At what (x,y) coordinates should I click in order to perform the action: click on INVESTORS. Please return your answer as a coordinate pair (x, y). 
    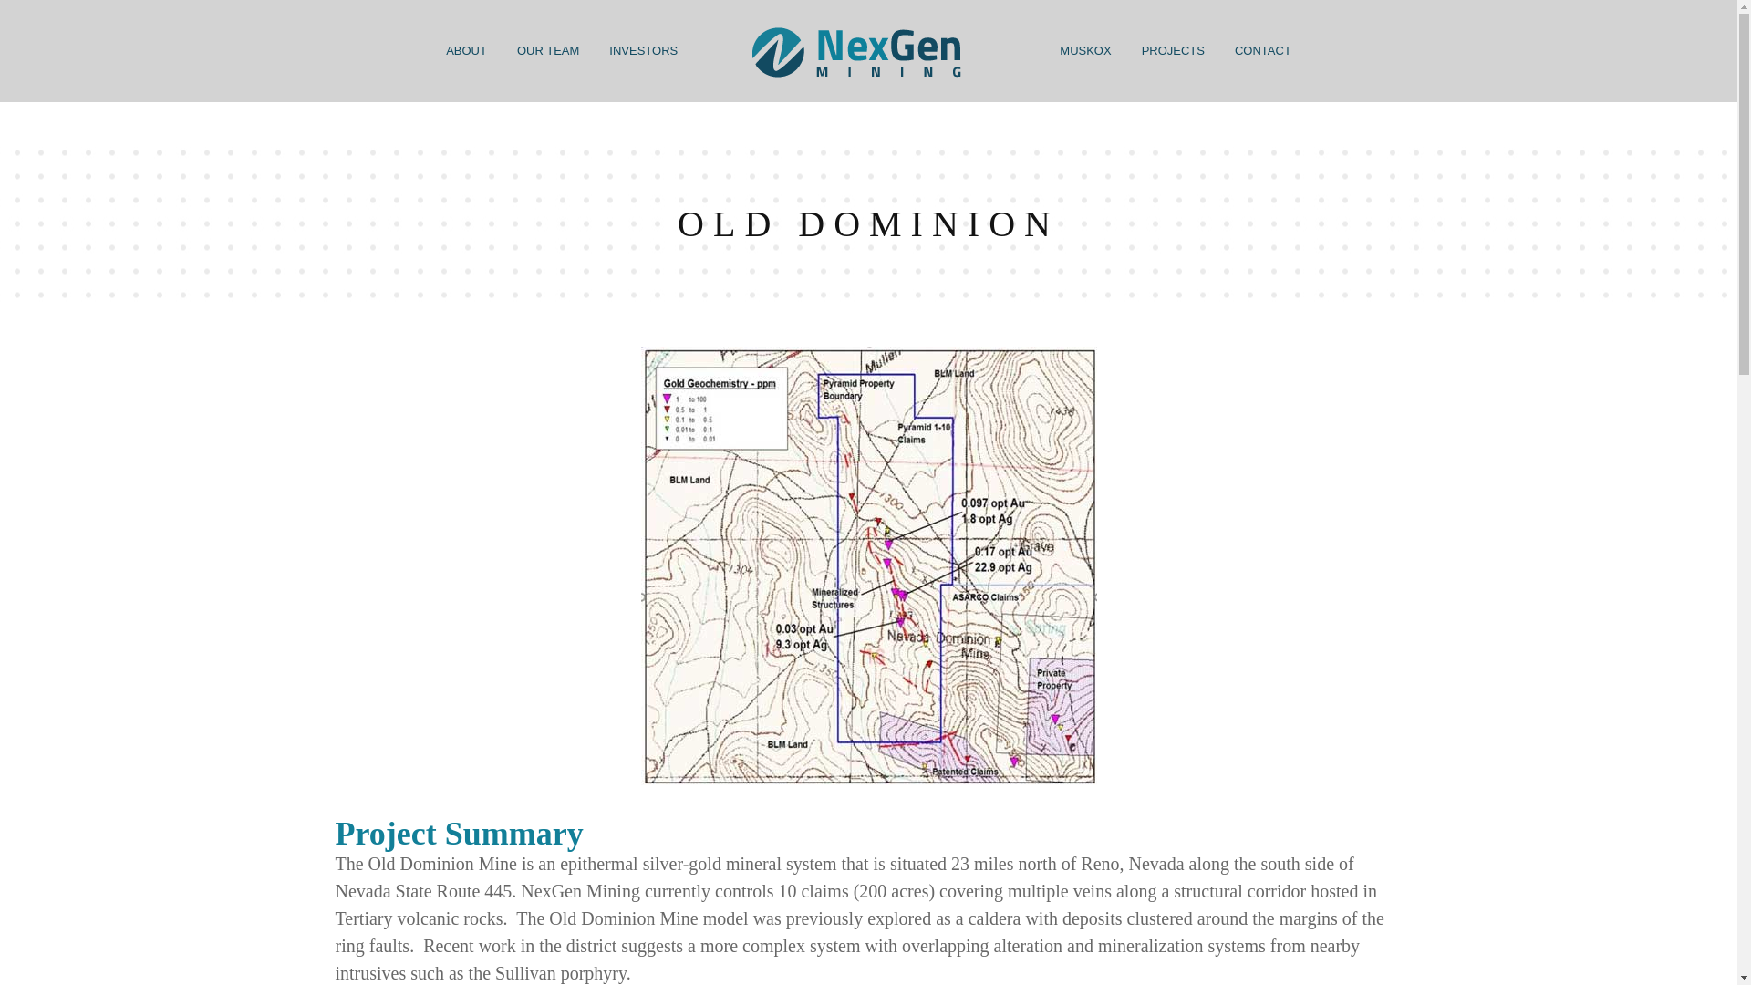
    Looking at the image, I should click on (643, 48).